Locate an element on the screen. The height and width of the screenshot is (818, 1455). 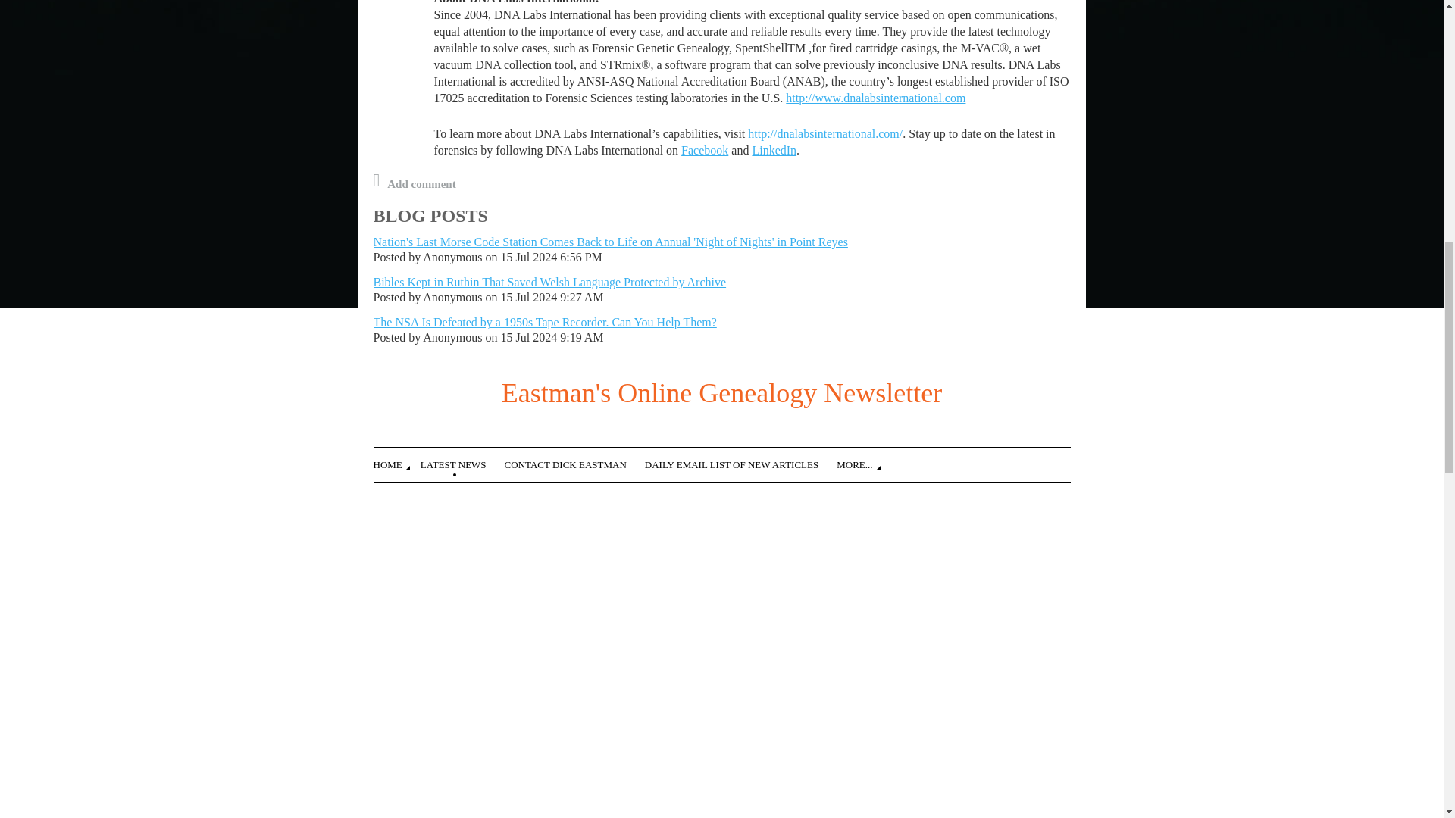
null is located at coordinates (824, 133).